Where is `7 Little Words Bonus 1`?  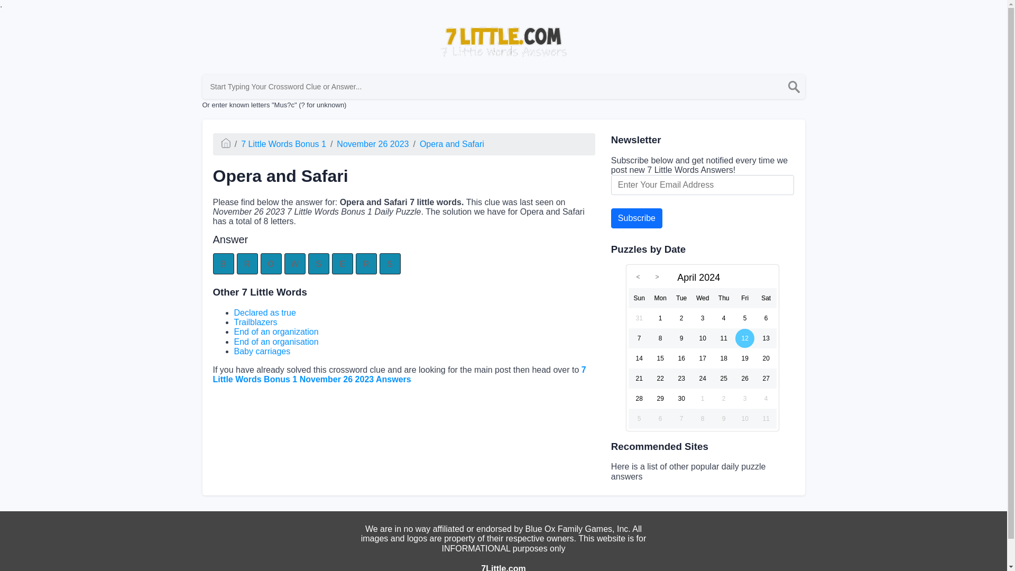 7 Little Words Bonus 1 is located at coordinates (283, 144).